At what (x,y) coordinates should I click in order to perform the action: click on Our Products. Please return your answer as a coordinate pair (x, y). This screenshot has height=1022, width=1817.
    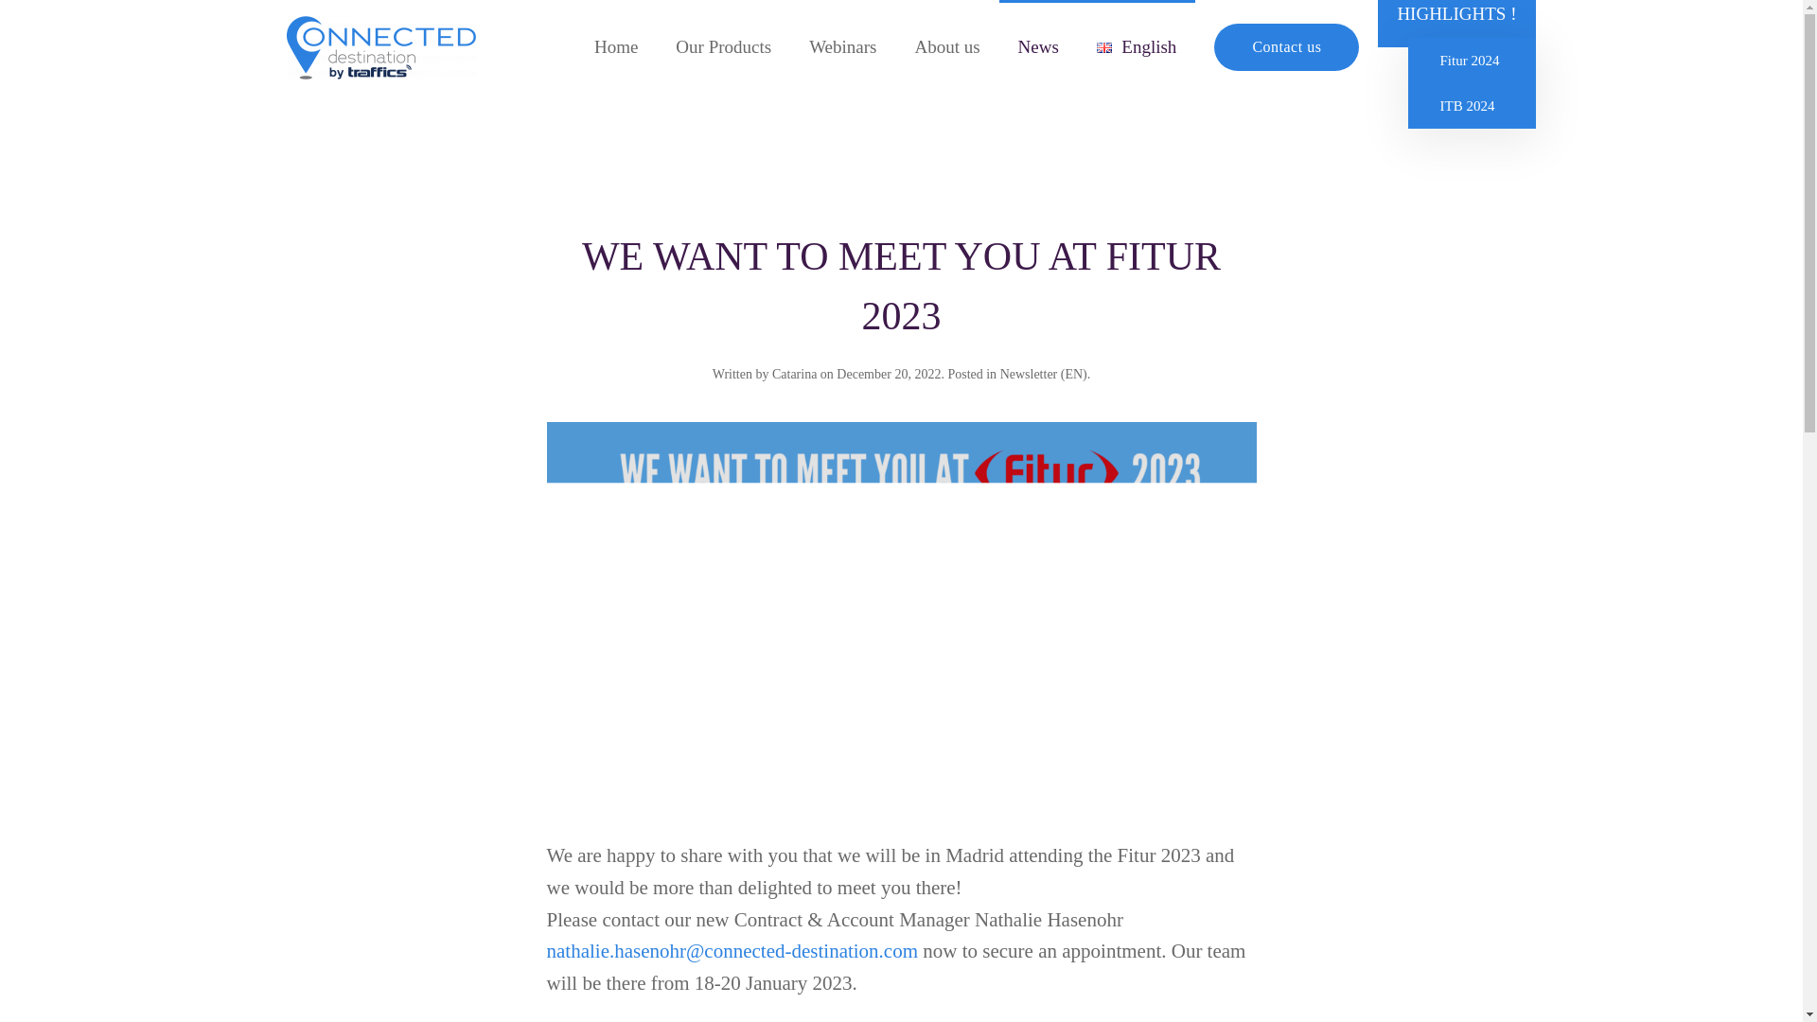
    Looking at the image, I should click on (723, 47).